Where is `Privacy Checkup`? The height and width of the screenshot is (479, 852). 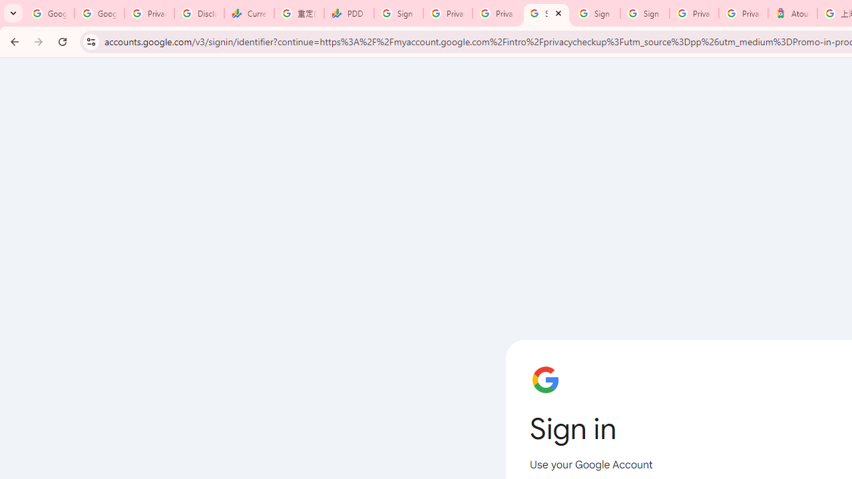 Privacy Checkup is located at coordinates (497, 13).